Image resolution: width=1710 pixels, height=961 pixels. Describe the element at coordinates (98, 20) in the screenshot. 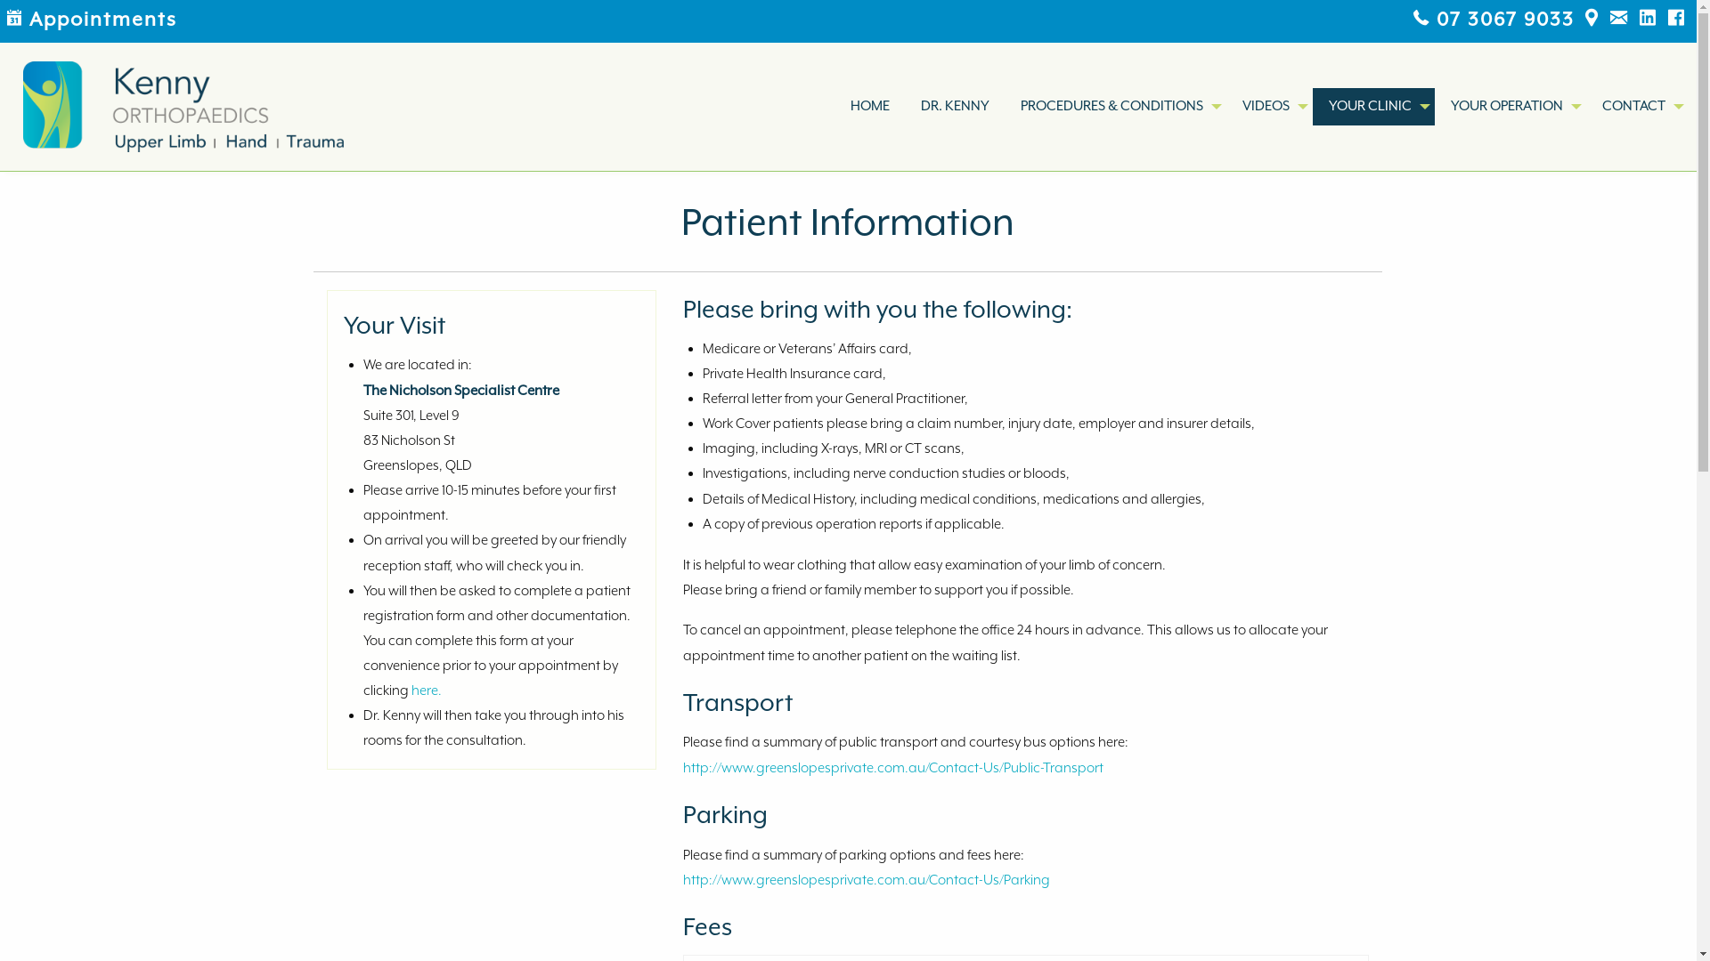

I see `Appointments` at that location.